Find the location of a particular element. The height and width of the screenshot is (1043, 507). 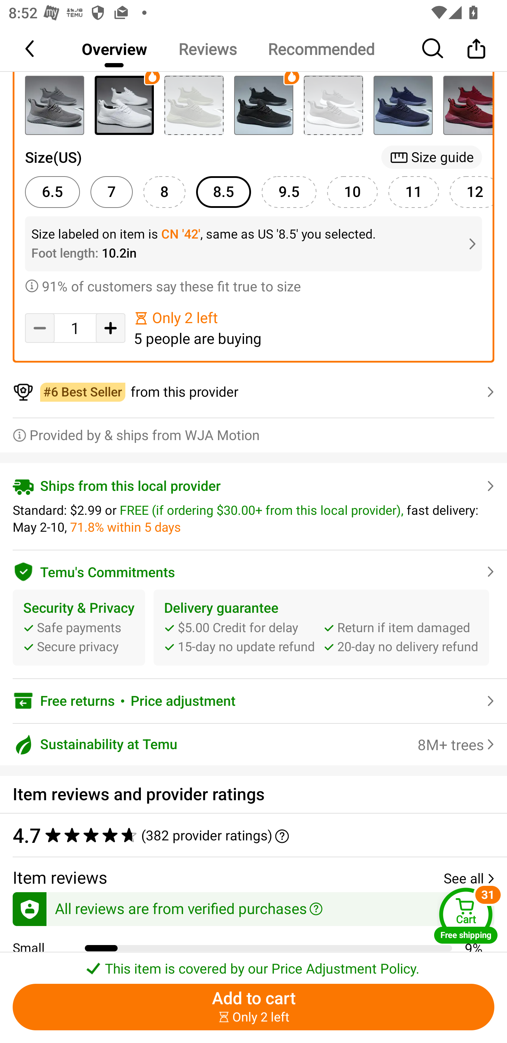

￼￼from this provider is located at coordinates (254, 392).